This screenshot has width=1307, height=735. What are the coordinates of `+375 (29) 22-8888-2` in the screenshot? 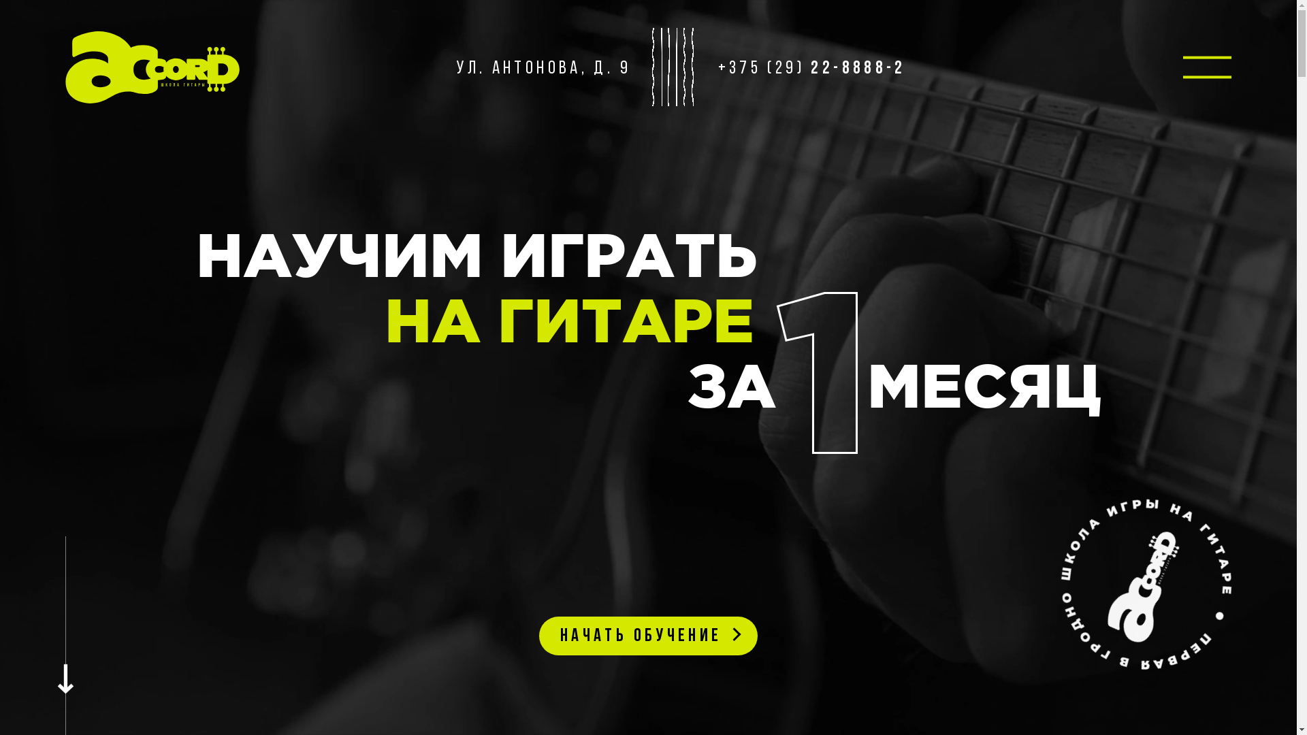 It's located at (812, 69).